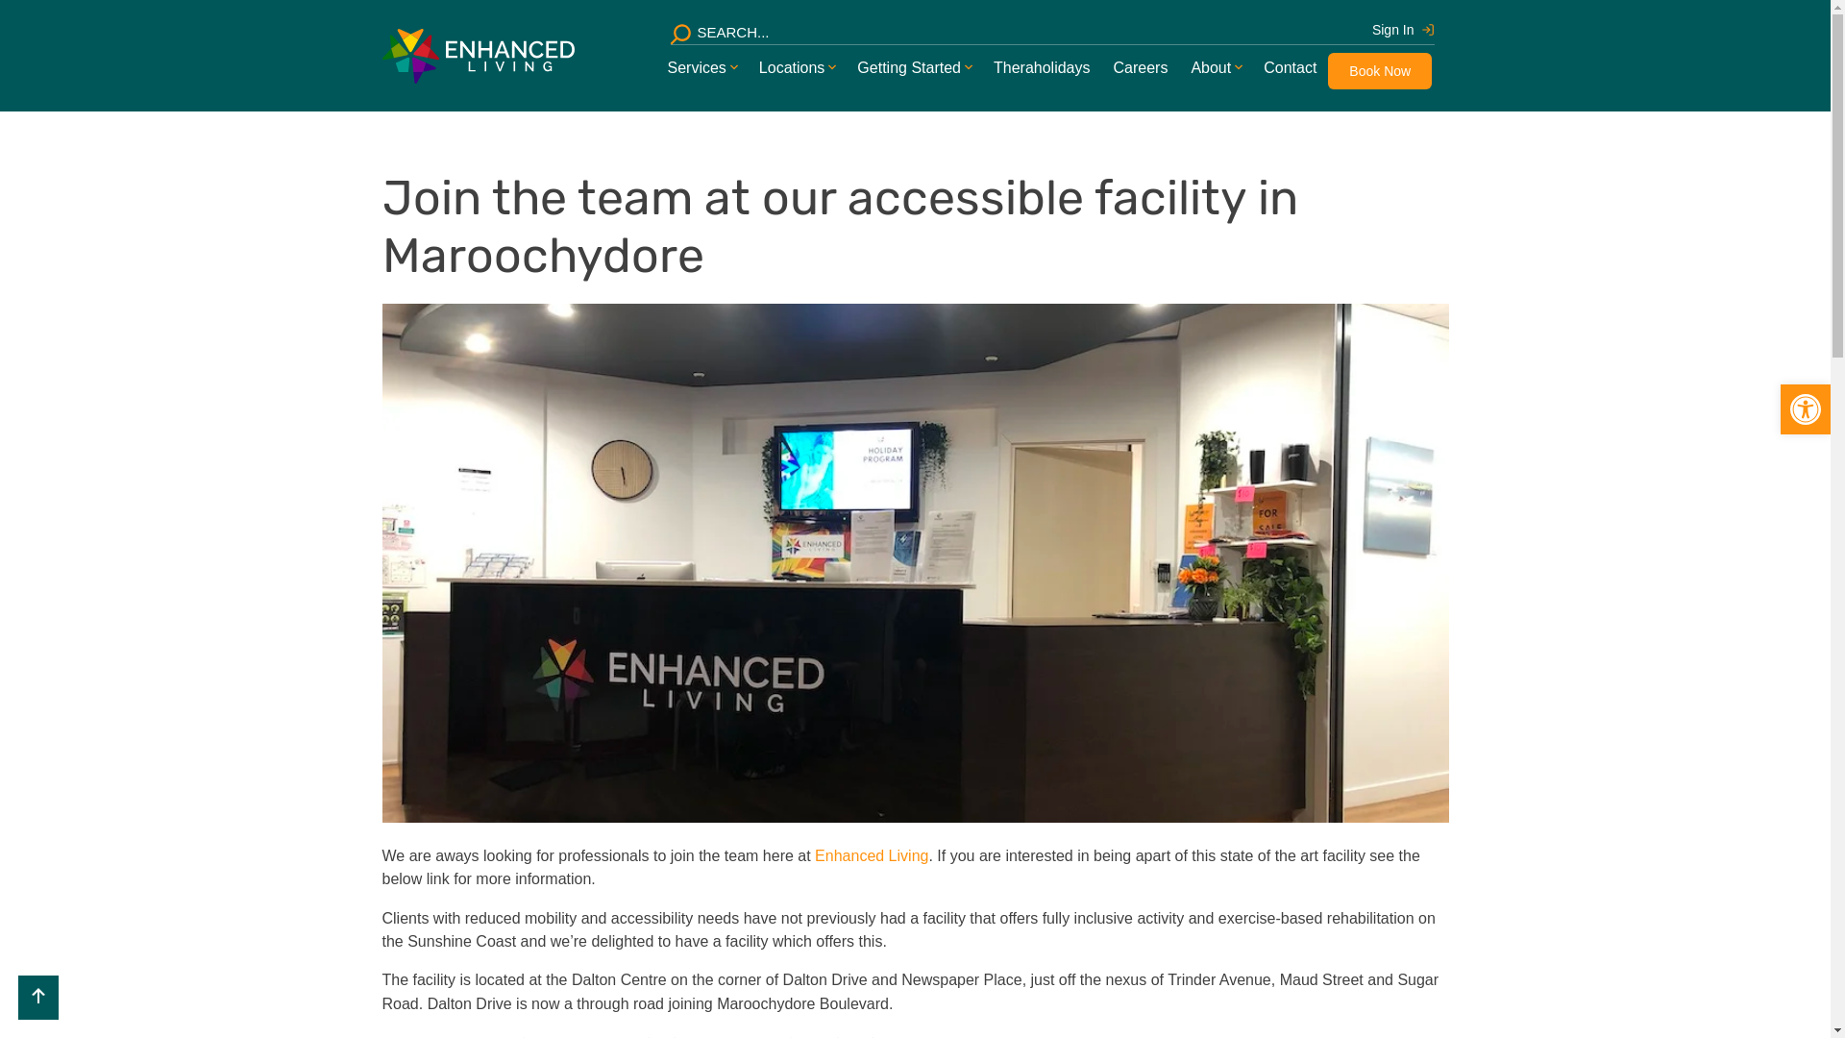  I want to click on Theraholidays, so click(1042, 68).